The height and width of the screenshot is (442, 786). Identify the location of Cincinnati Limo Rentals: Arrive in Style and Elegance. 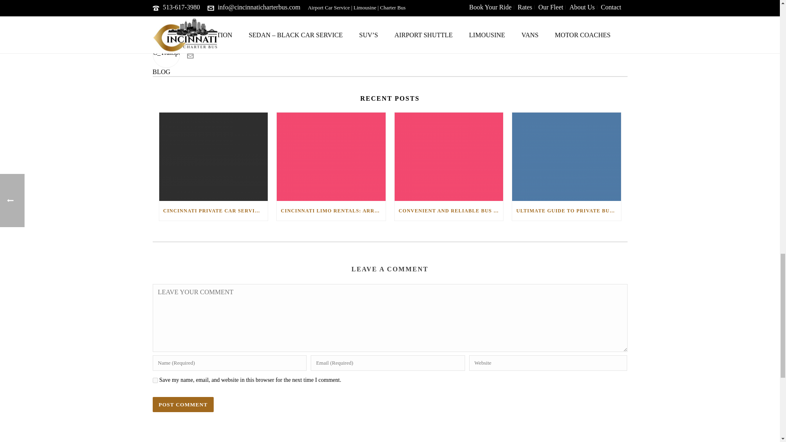
(331, 157).